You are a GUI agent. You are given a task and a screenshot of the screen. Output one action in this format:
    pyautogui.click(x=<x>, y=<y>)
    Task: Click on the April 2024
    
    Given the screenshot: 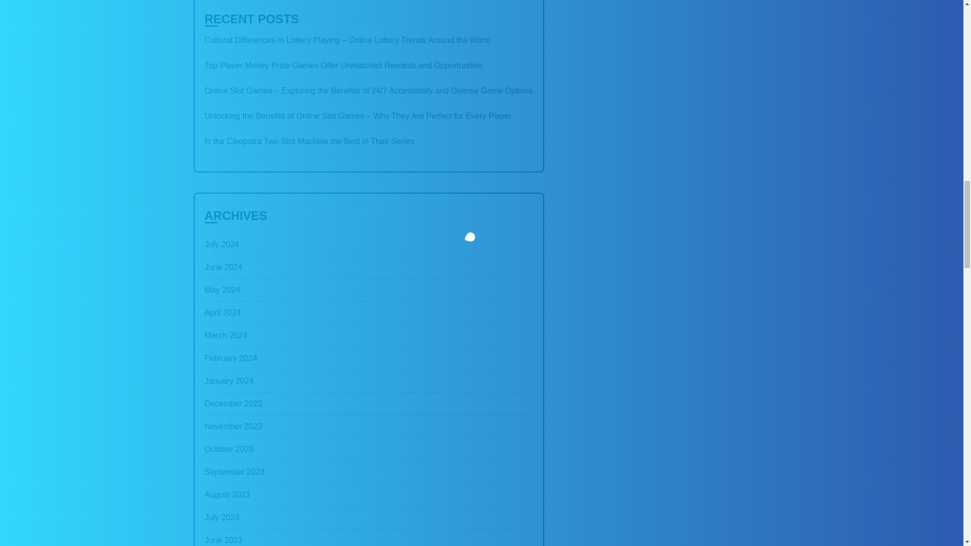 What is the action you would take?
    pyautogui.click(x=223, y=313)
    